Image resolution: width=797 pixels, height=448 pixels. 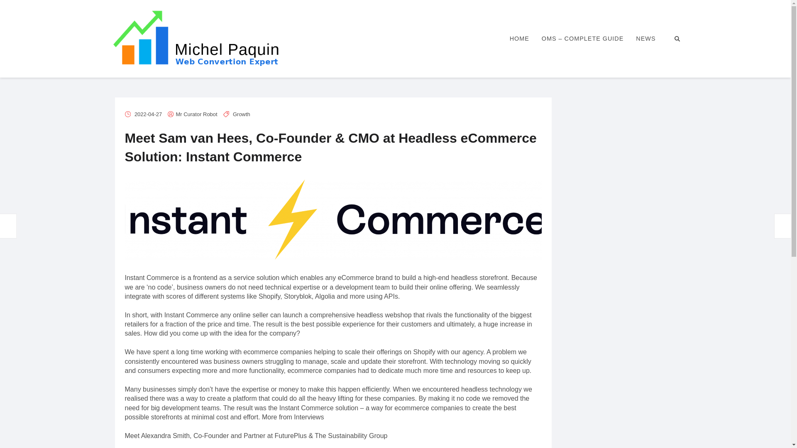 What do you see at coordinates (520, 39) in the screenshot?
I see `HOME` at bounding box center [520, 39].